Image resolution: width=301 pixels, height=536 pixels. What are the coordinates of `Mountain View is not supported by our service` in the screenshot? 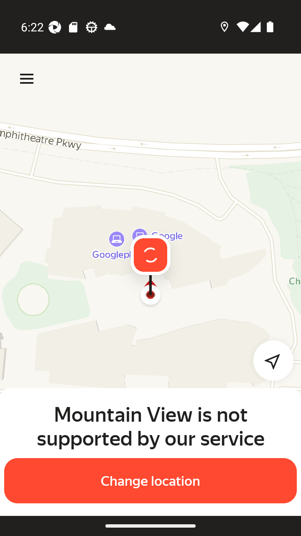 It's located at (150, 426).